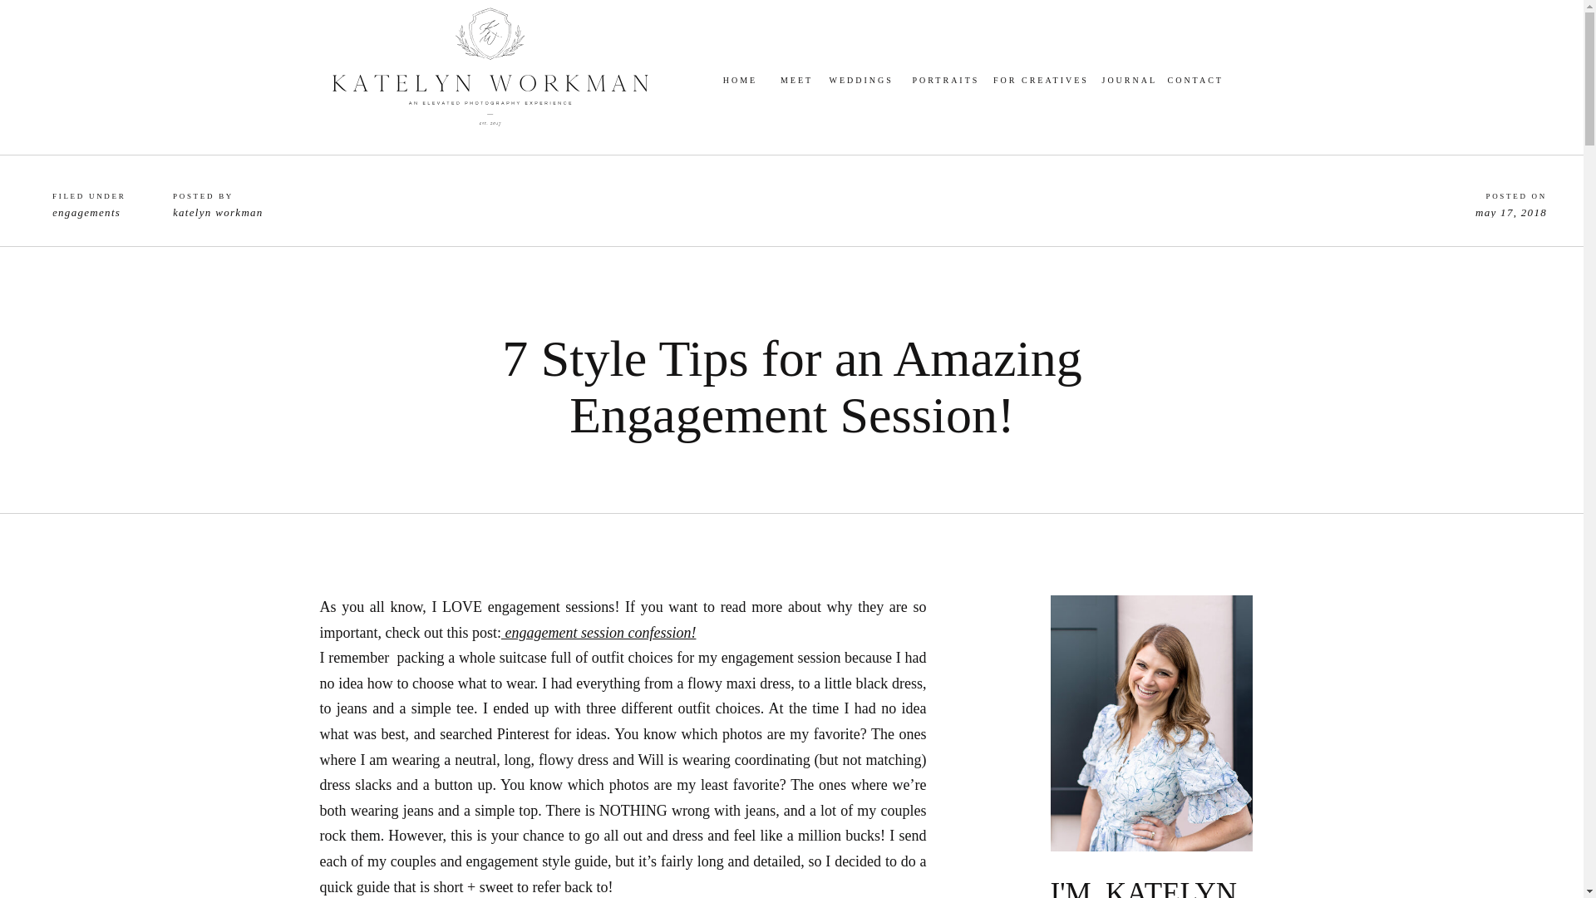  Describe the element at coordinates (1126, 81) in the screenshot. I see `JOURNAL` at that location.